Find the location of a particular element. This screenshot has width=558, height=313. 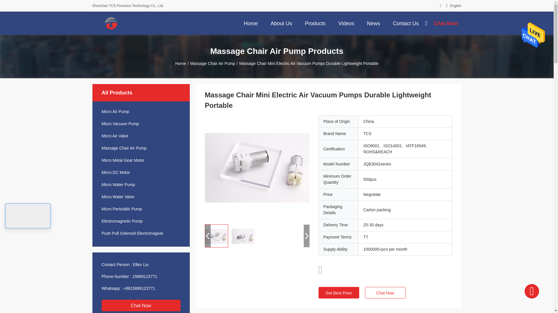

About Us is located at coordinates (281, 23).